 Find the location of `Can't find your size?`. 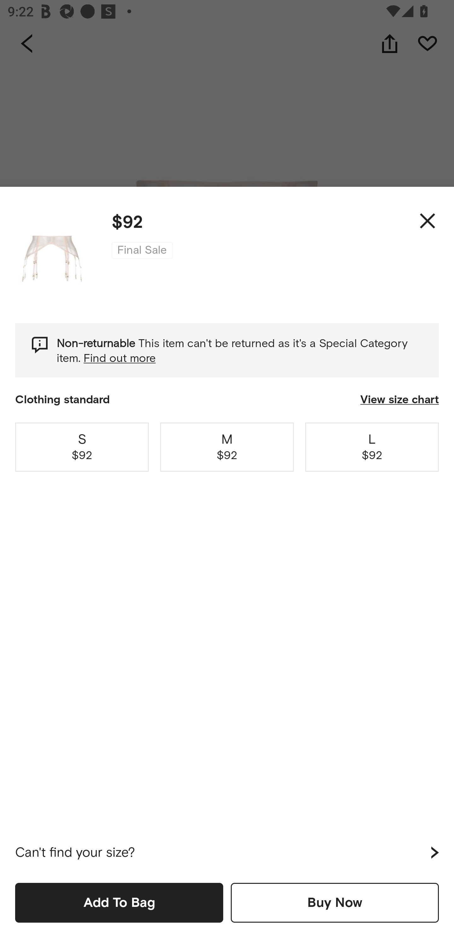

Can't find your size? is located at coordinates (227, 853).